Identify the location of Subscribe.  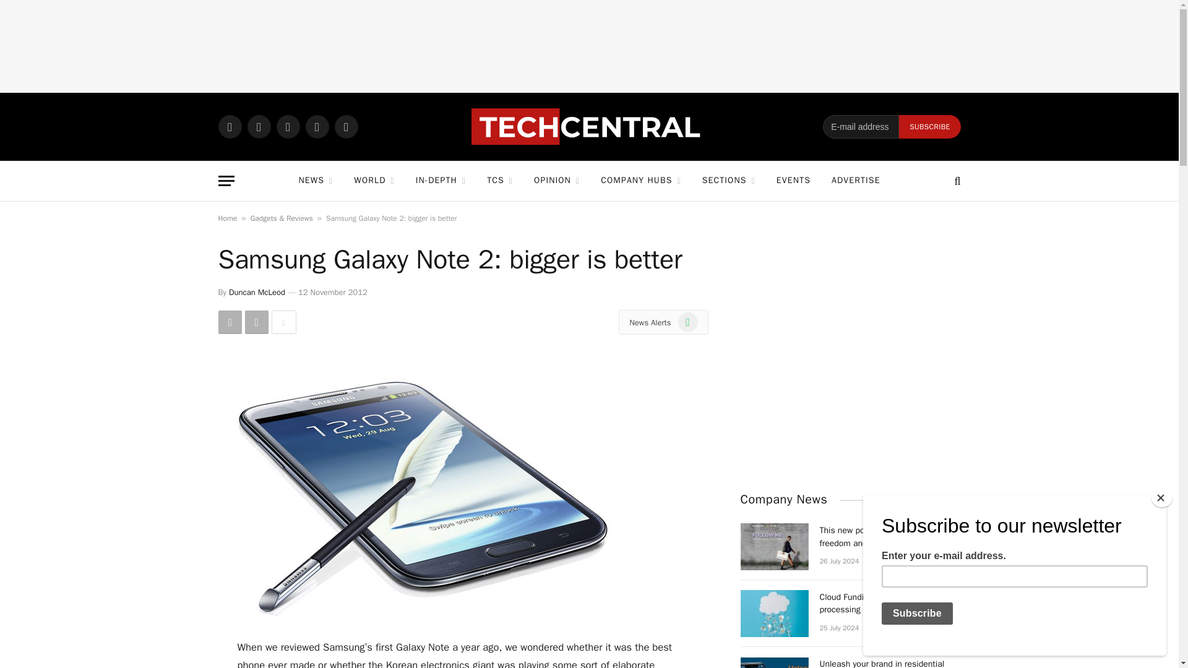
(929, 126).